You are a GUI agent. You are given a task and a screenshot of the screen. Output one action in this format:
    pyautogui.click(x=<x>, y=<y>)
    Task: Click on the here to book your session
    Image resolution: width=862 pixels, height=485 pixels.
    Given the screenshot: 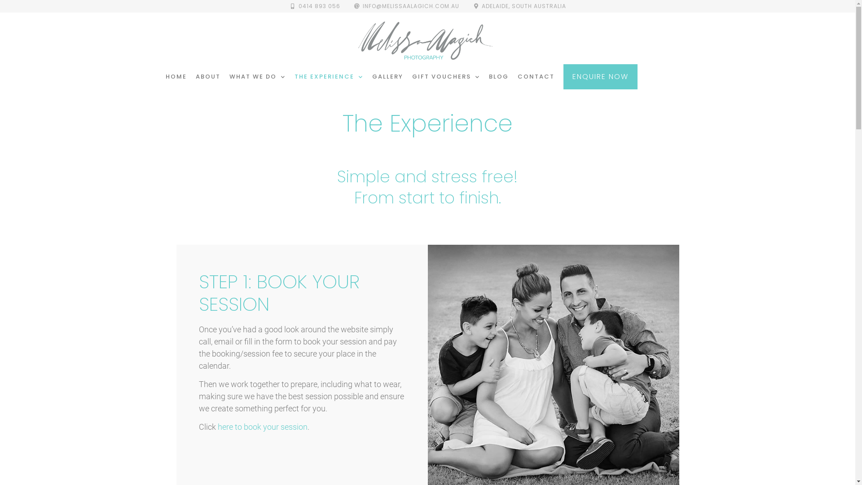 What is the action you would take?
    pyautogui.click(x=262, y=427)
    